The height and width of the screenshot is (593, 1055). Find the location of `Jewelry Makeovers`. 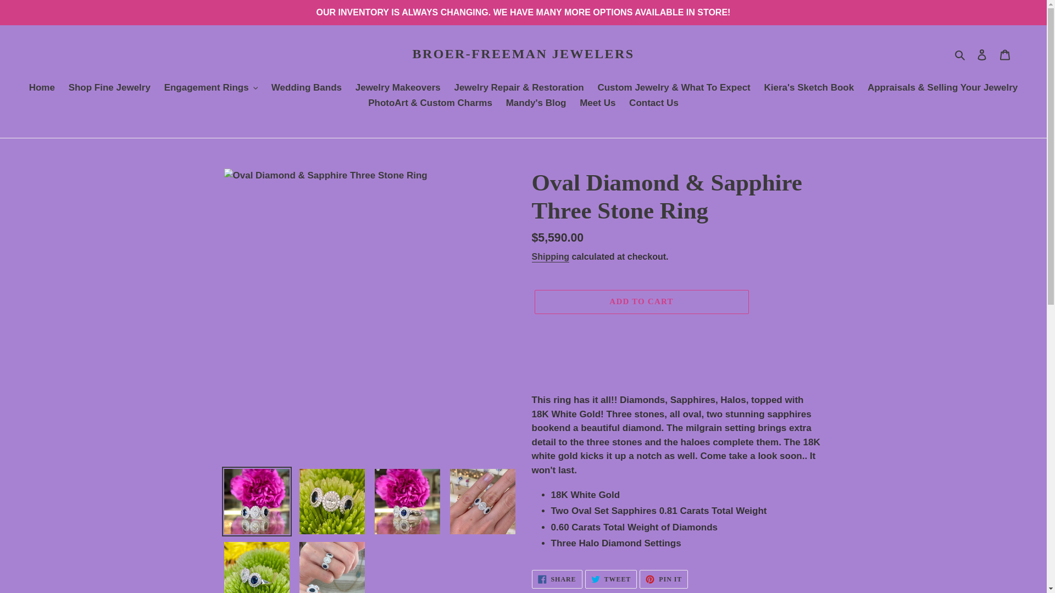

Jewelry Makeovers is located at coordinates (398, 88).